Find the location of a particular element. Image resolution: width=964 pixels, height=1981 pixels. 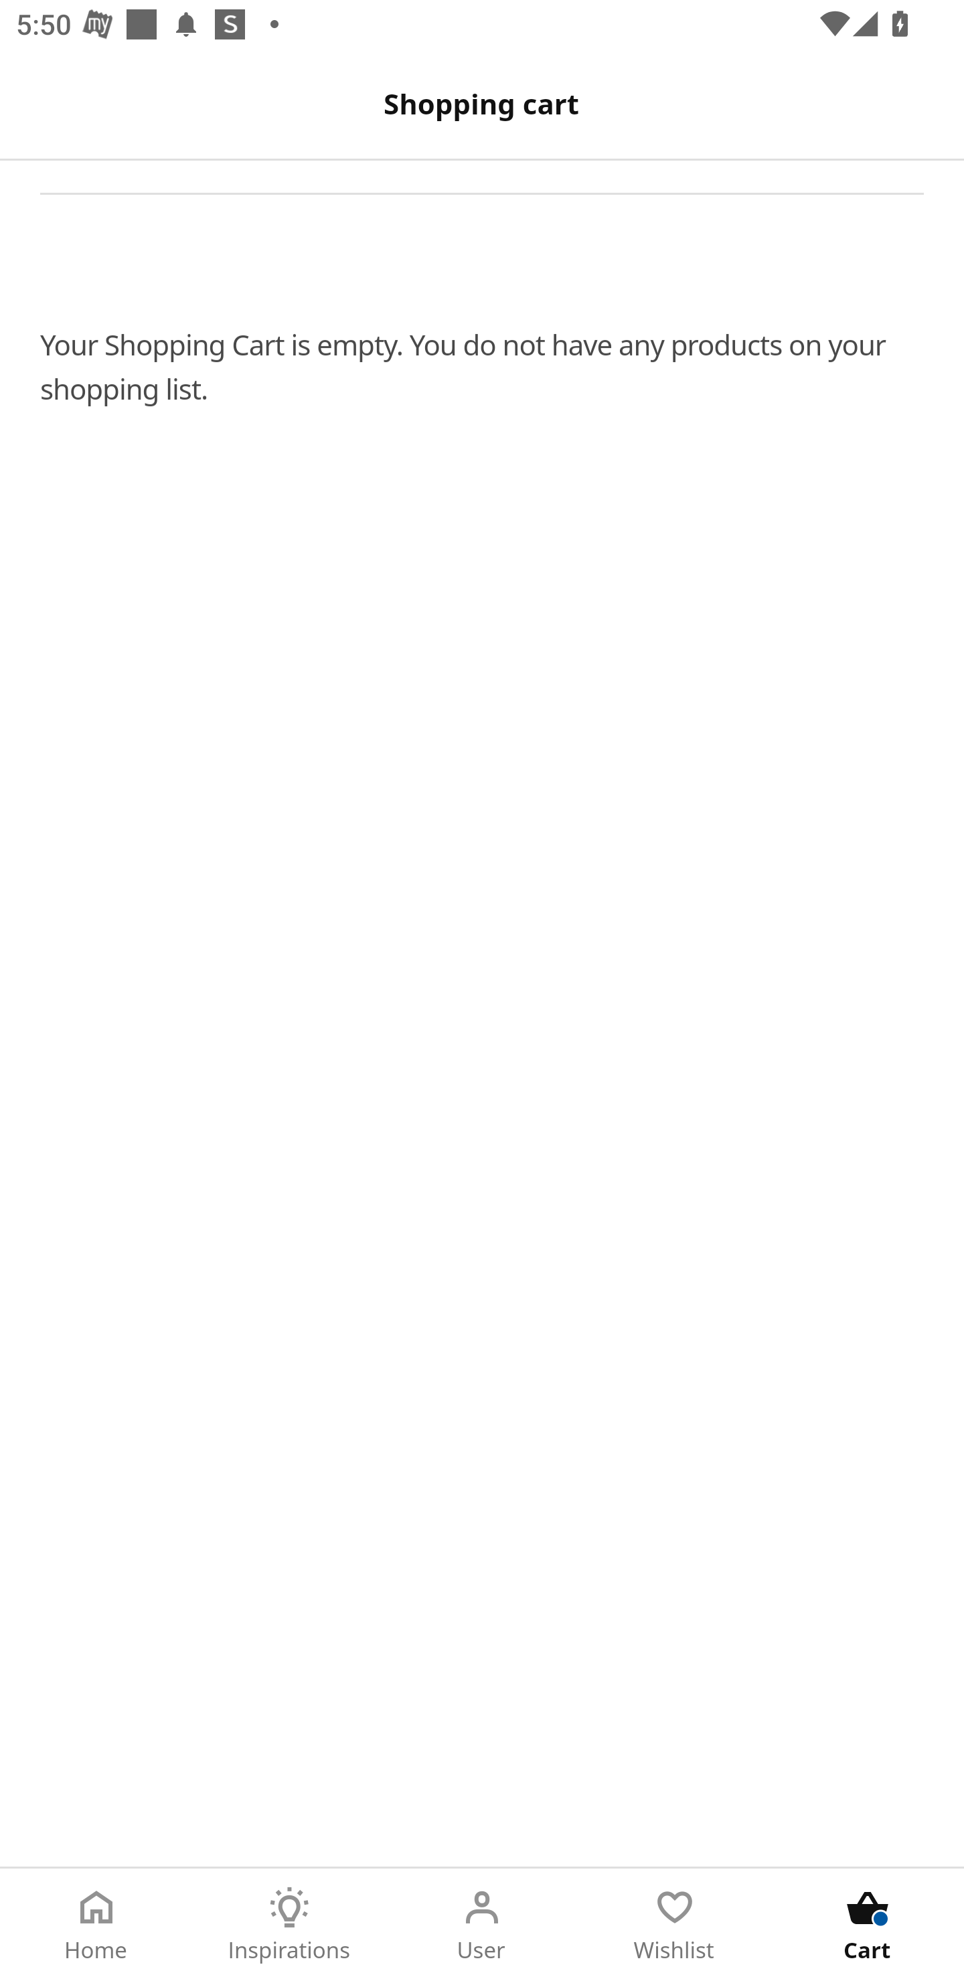

Home
Tab 1 of 5 is located at coordinates (96, 1925).